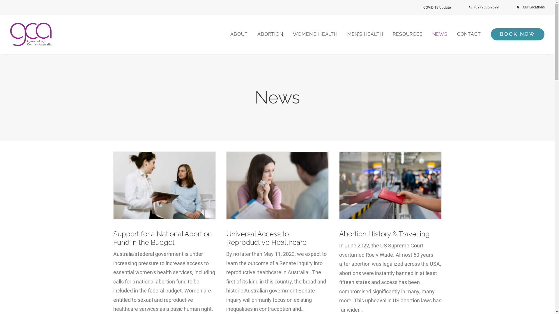 The width and height of the screenshot is (559, 314). What do you see at coordinates (469, 34) in the screenshot?
I see `CONTACT` at bounding box center [469, 34].